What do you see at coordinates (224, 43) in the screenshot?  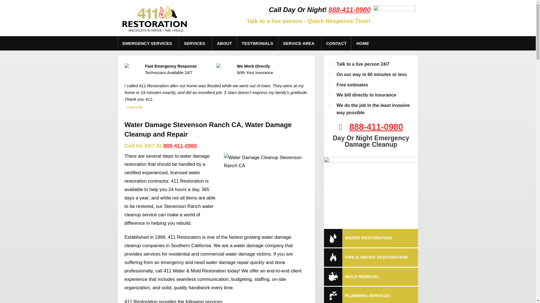 I see `ABOUT` at bounding box center [224, 43].